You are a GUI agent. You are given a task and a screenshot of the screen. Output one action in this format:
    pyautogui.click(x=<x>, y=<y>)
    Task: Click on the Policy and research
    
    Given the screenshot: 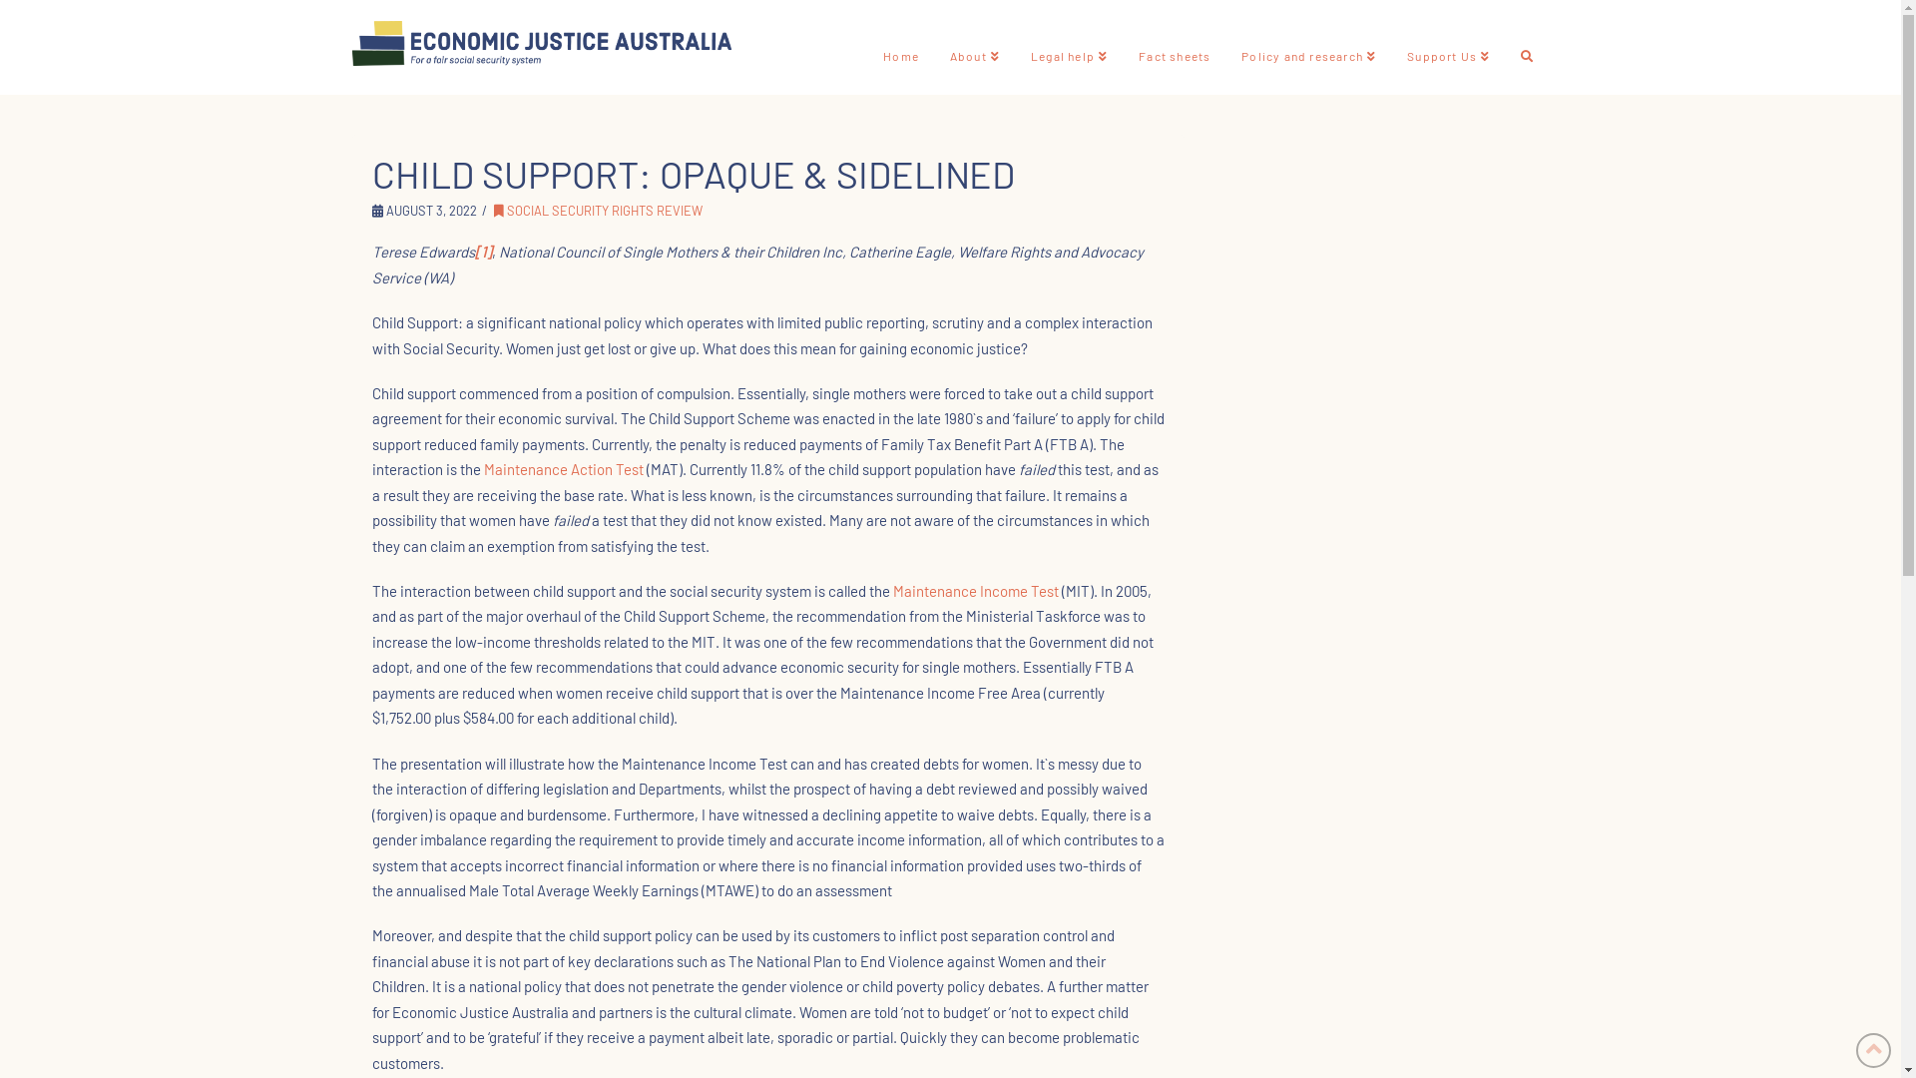 What is the action you would take?
    pyautogui.click(x=1308, y=48)
    